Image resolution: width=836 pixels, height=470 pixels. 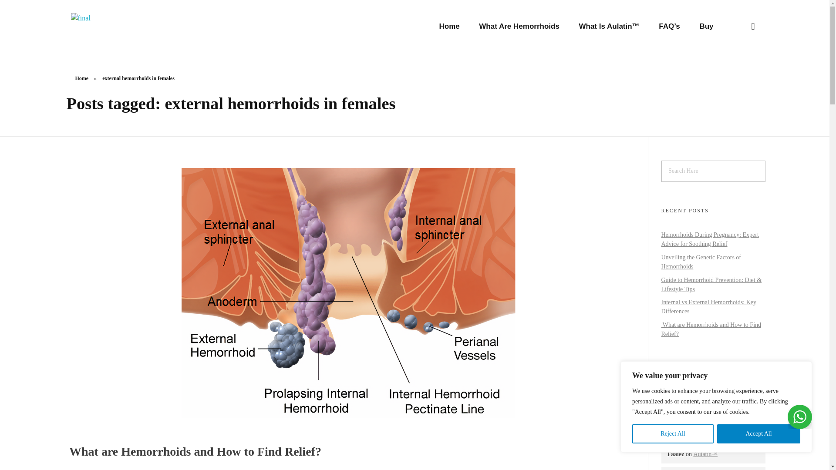 I want to click on Buy, so click(x=701, y=26).